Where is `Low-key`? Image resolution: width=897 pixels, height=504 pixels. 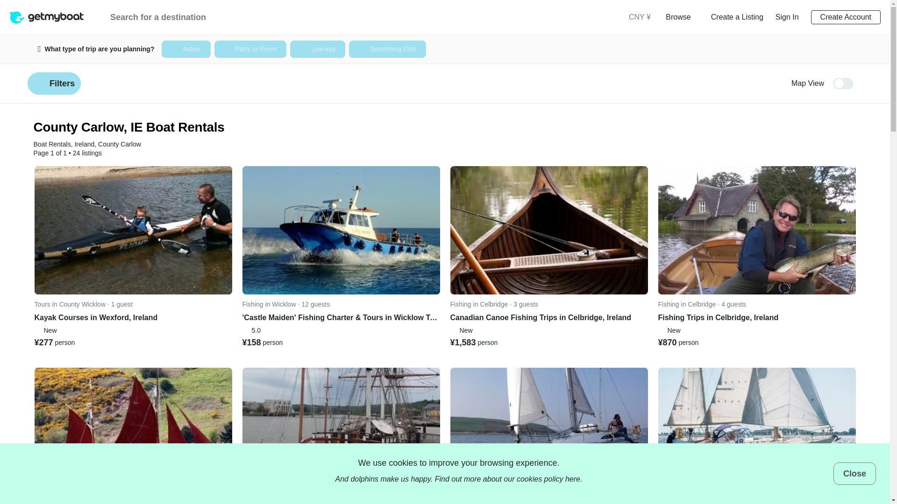
Low-key is located at coordinates (318, 49).